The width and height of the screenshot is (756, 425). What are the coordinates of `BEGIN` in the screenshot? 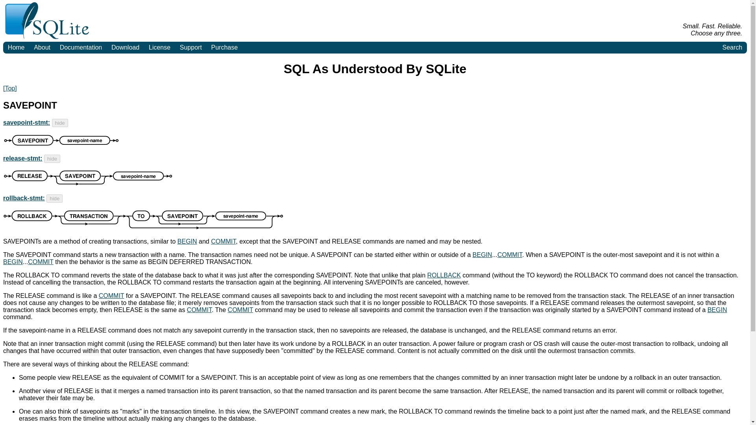 It's located at (13, 261).